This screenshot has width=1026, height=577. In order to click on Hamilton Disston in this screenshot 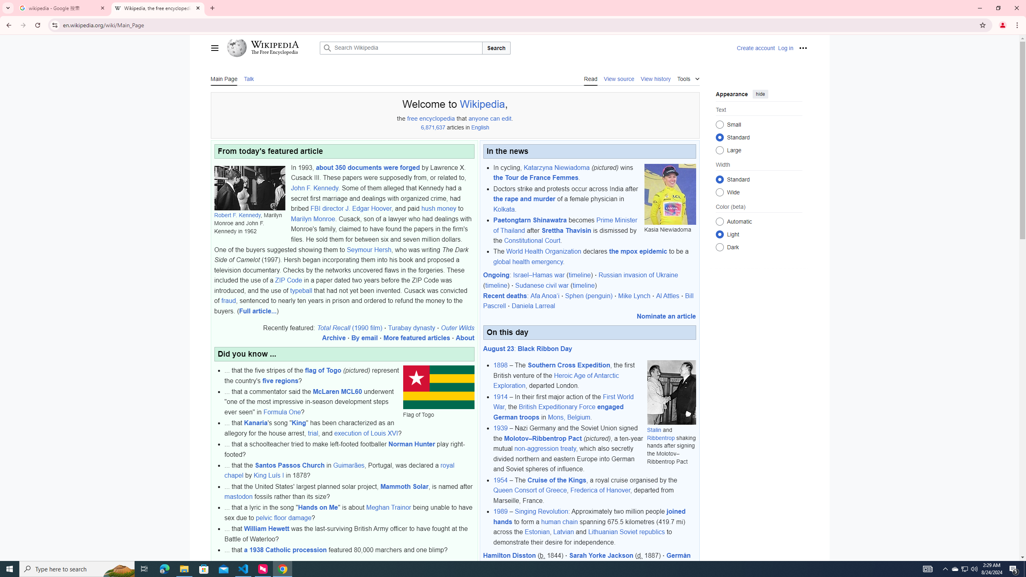, I will do `click(510, 555)`.